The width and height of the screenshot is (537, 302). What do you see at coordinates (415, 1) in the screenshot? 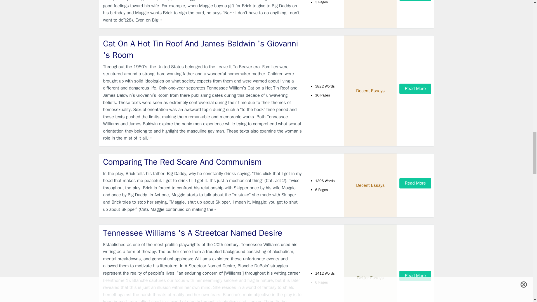
I see `Read More` at bounding box center [415, 1].